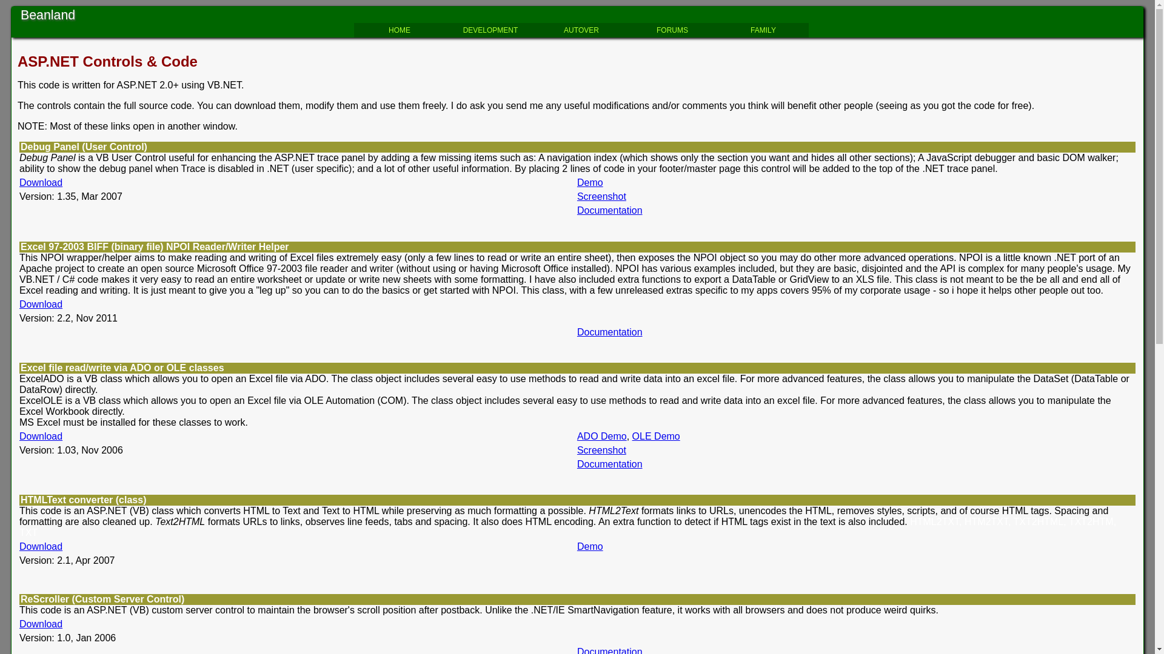 The height and width of the screenshot is (654, 1164). Describe the element at coordinates (656, 436) in the screenshot. I see `OLE Demo` at that location.